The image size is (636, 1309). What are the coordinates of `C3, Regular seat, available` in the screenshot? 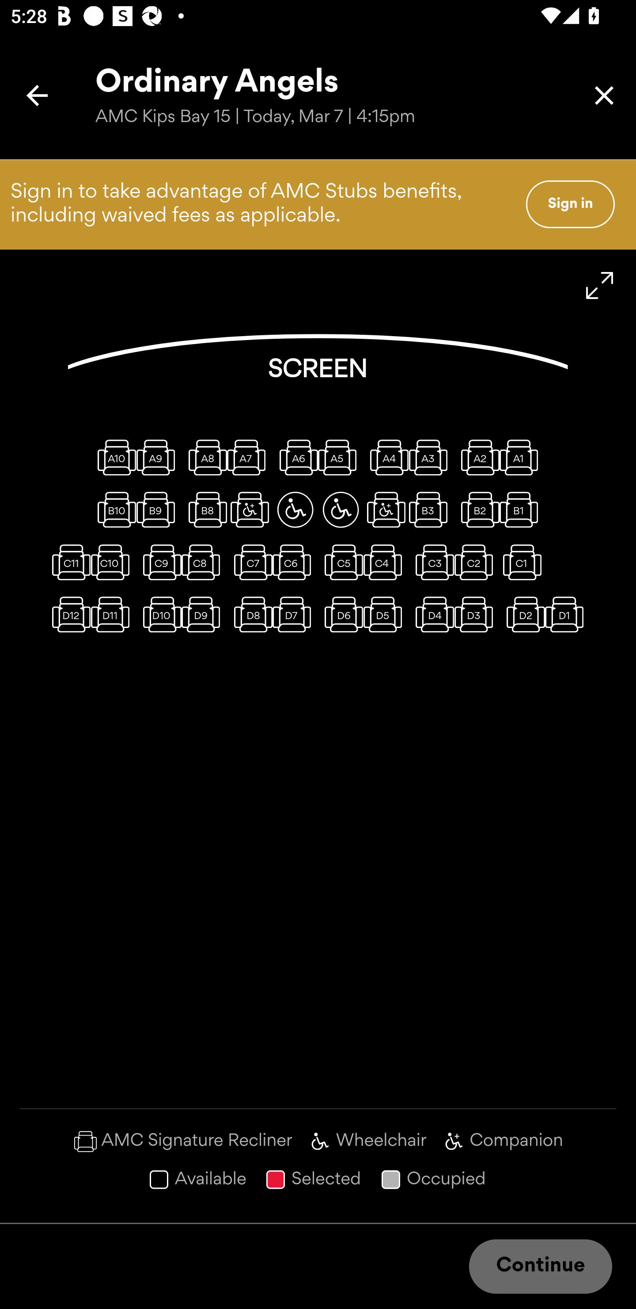 It's located at (432, 562).